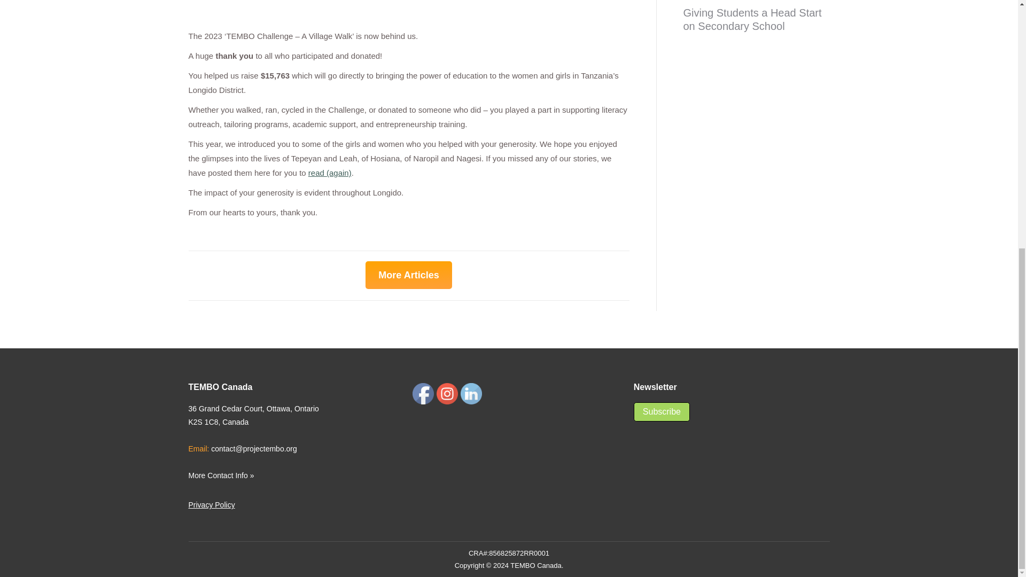 The width and height of the screenshot is (1026, 577). What do you see at coordinates (423, 394) in the screenshot?
I see `Facebook` at bounding box center [423, 394].